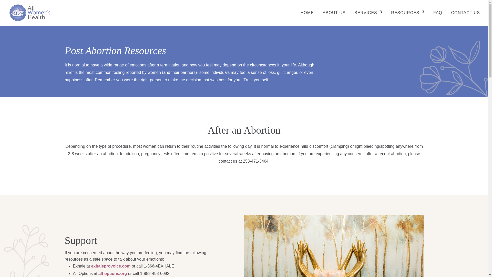 The width and height of the screenshot is (492, 277). I want to click on all-options.org, so click(113, 273).